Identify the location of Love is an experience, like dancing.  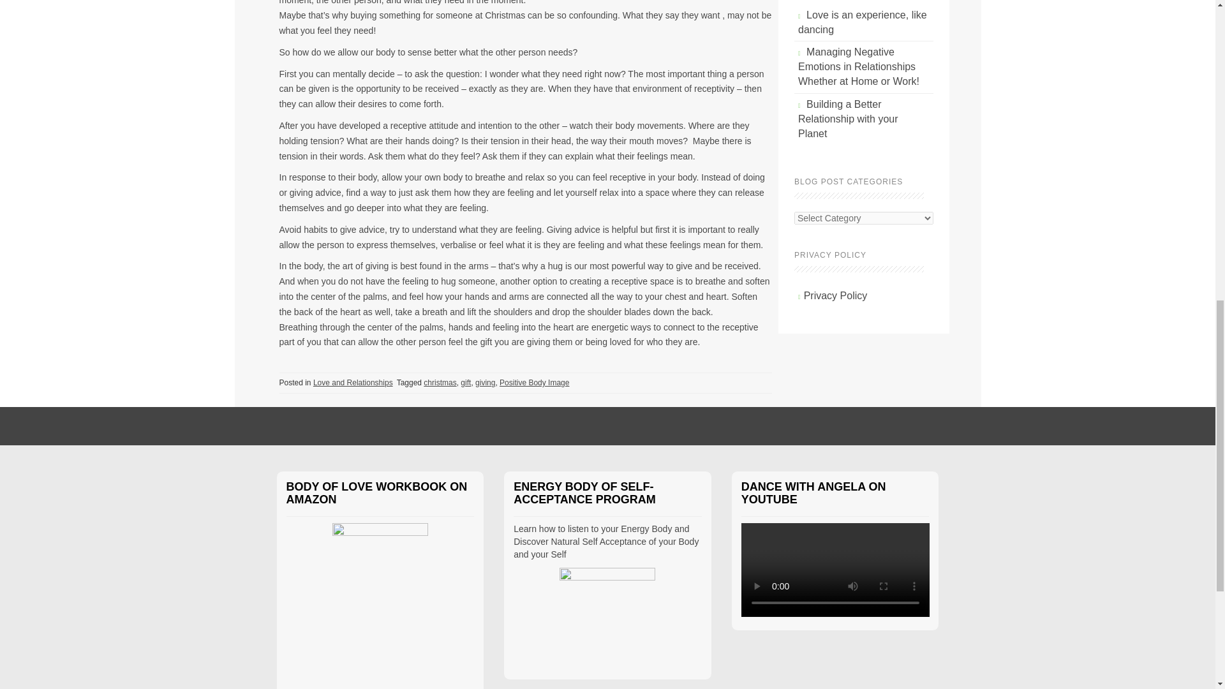
(863, 22).